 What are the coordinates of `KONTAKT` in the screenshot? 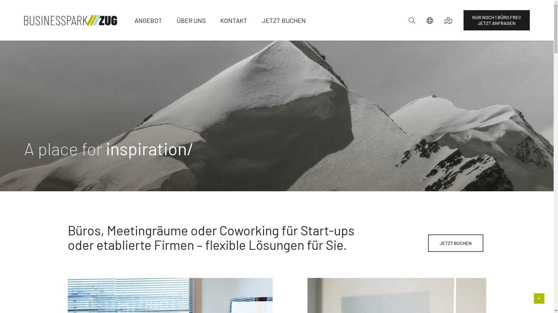 It's located at (234, 20).